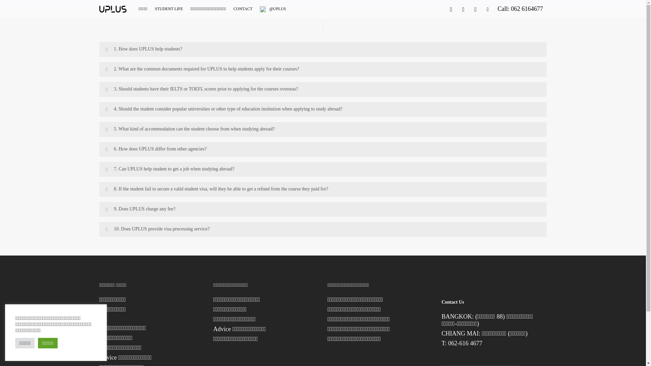 This screenshot has width=651, height=366. I want to click on INSTAGRAM, so click(475, 9).